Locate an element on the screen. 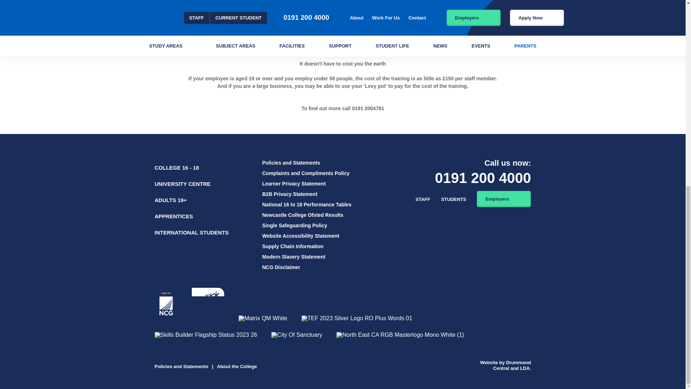 This screenshot has width=691, height=389. National 16 to 18 Performance Tables is located at coordinates (306, 205).